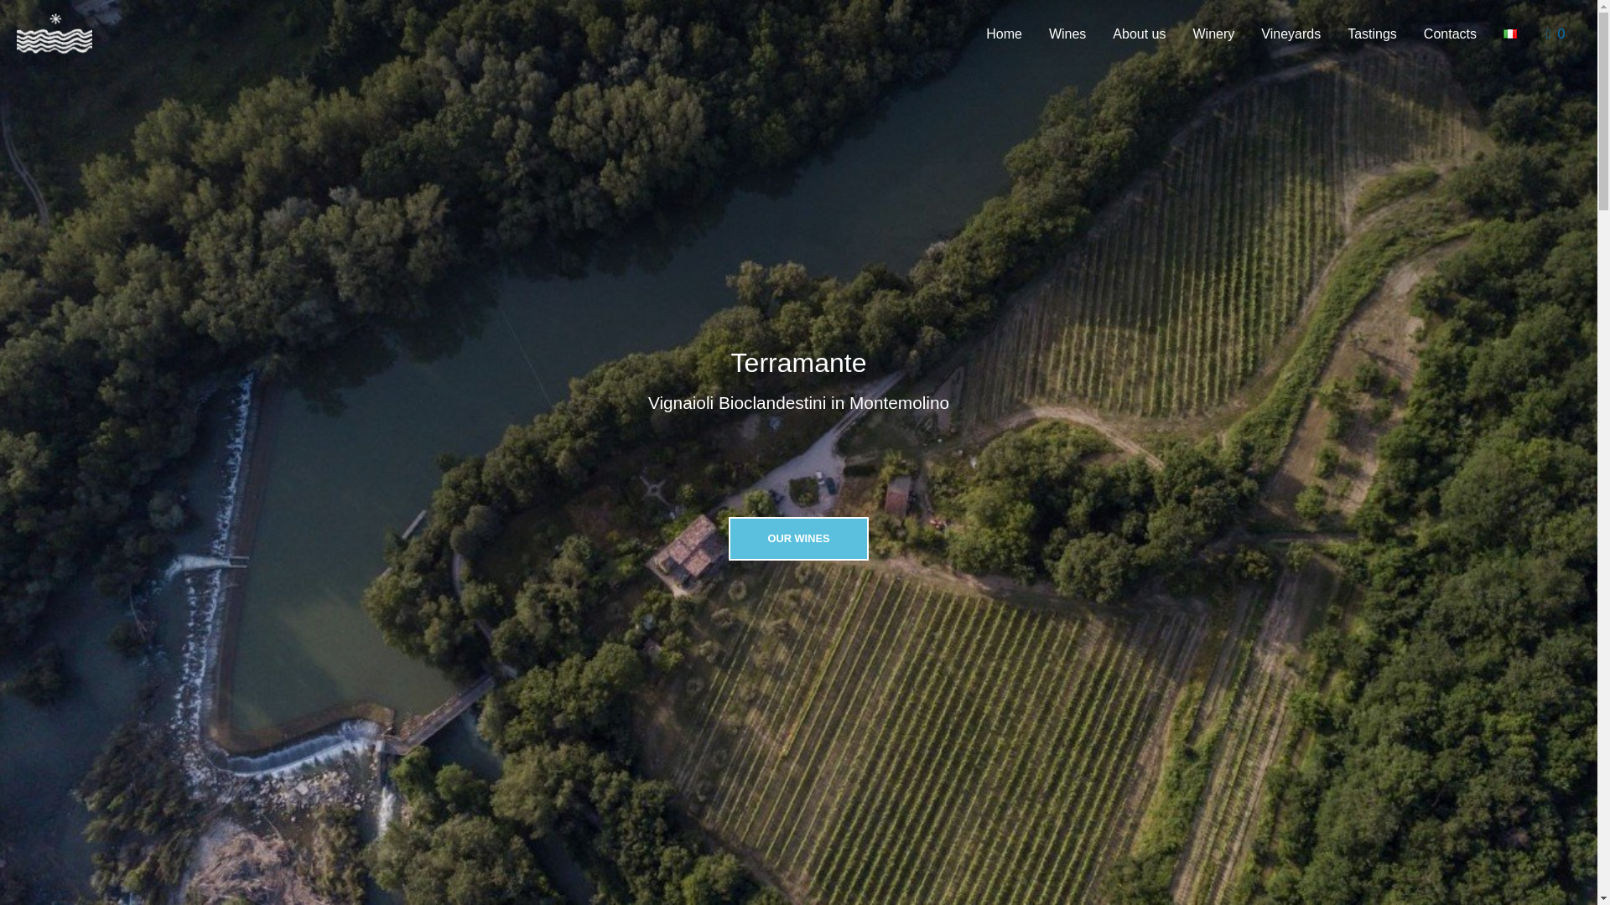  Describe the element at coordinates (1555, 34) in the screenshot. I see `0` at that location.